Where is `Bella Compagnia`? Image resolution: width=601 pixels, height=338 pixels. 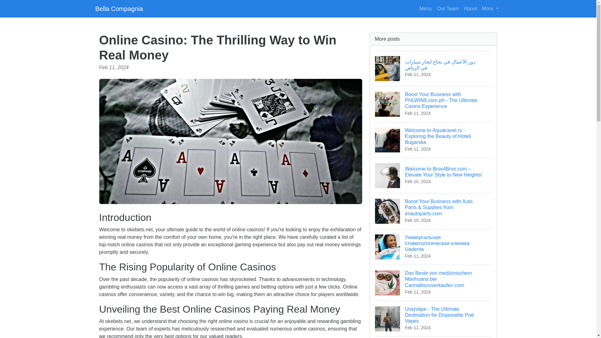
Bella Compagnia is located at coordinates (119, 8).